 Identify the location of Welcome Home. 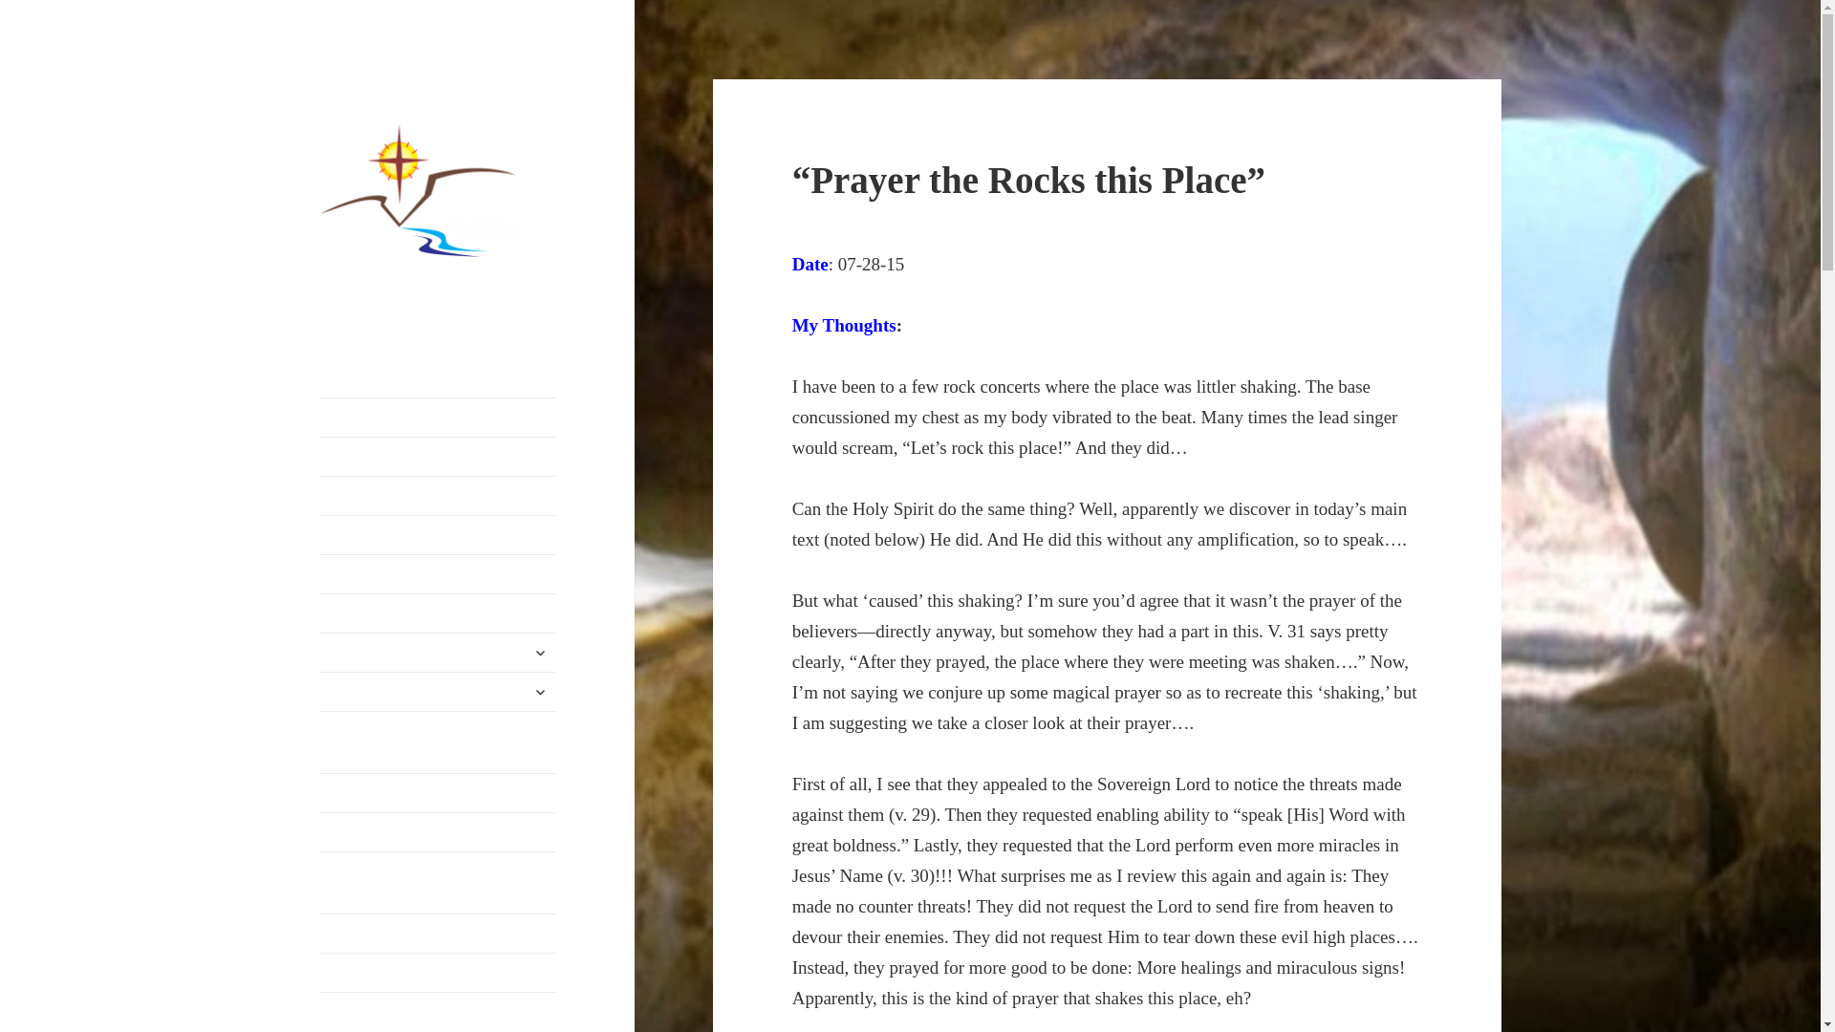
(438, 417).